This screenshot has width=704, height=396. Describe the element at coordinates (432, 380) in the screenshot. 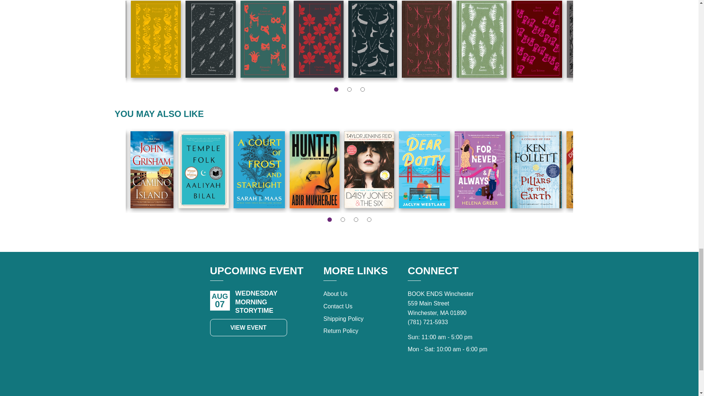

I see `Connect with Tik Tok` at that location.